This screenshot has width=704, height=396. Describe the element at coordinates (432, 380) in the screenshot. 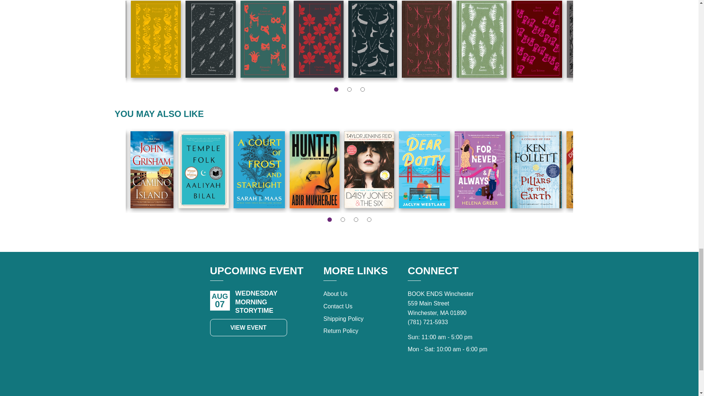

I see `Connect with Tik Tok` at that location.